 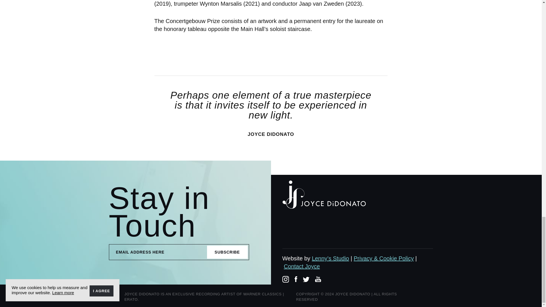 I want to click on Follow on Twitter, so click(x=306, y=280).